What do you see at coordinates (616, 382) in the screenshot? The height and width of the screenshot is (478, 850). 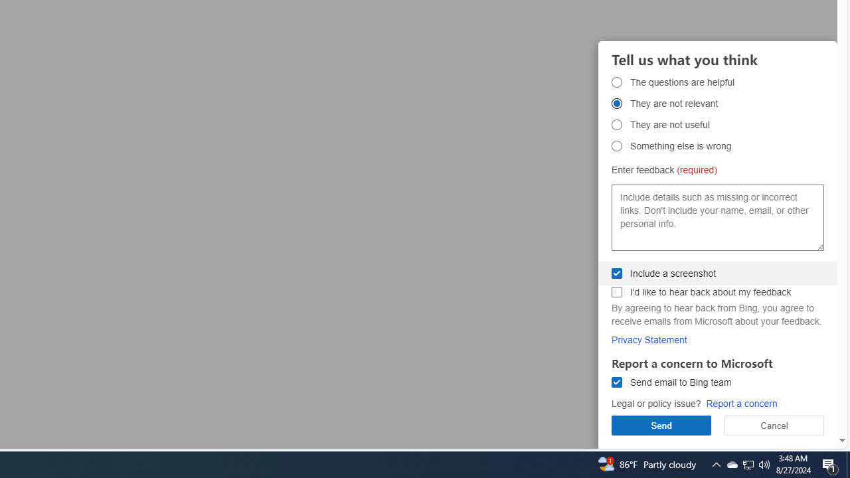 I see `Send email to Bing team Send email to Bing team` at bounding box center [616, 382].